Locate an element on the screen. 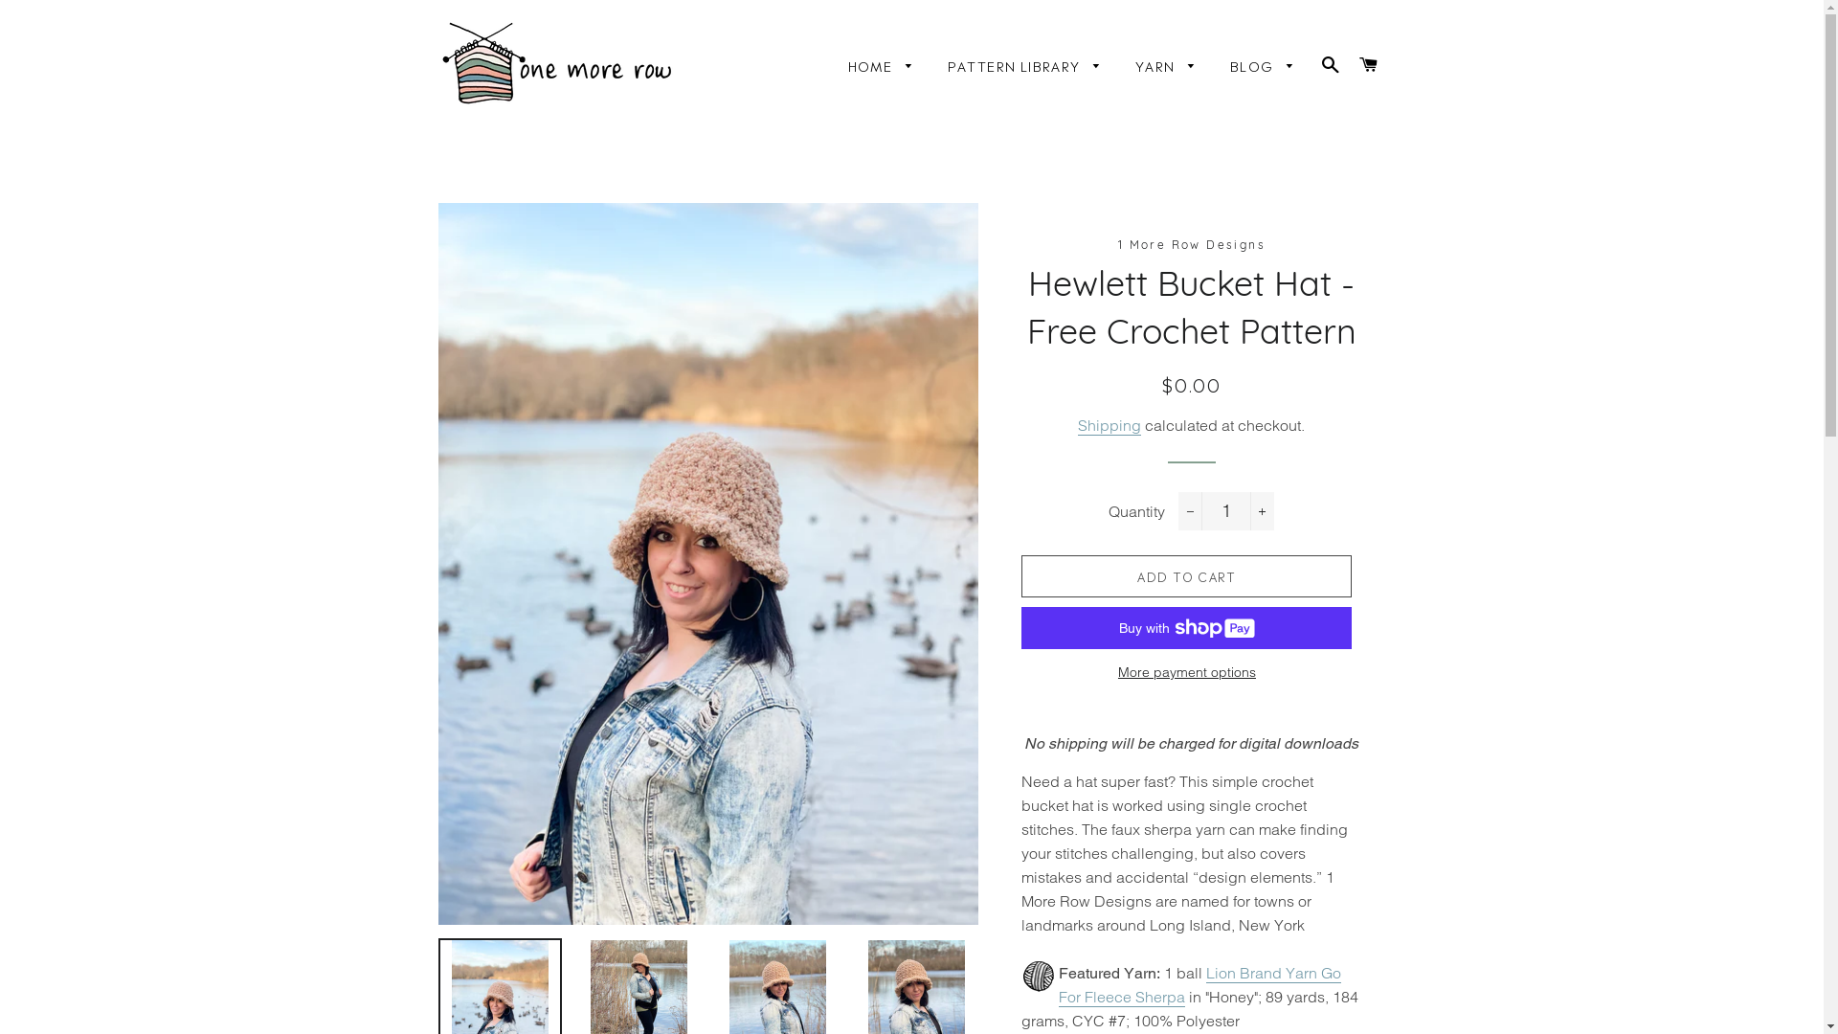 This screenshot has width=1838, height=1034. More payment options is located at coordinates (1187, 673).